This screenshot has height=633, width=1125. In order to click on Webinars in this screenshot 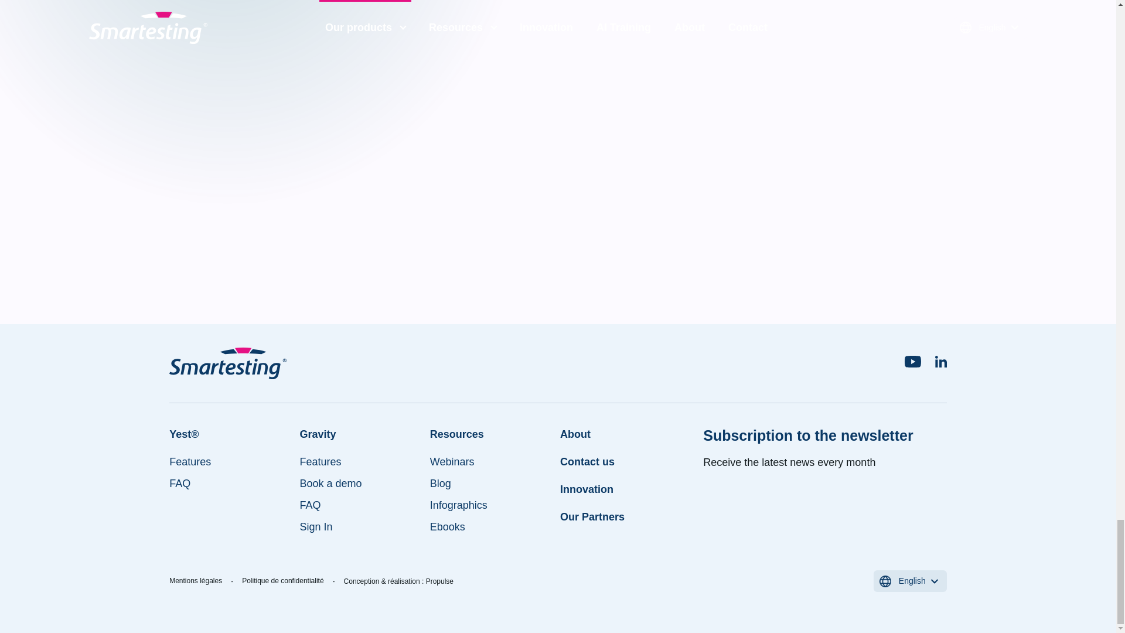, I will do `click(490, 462)`.